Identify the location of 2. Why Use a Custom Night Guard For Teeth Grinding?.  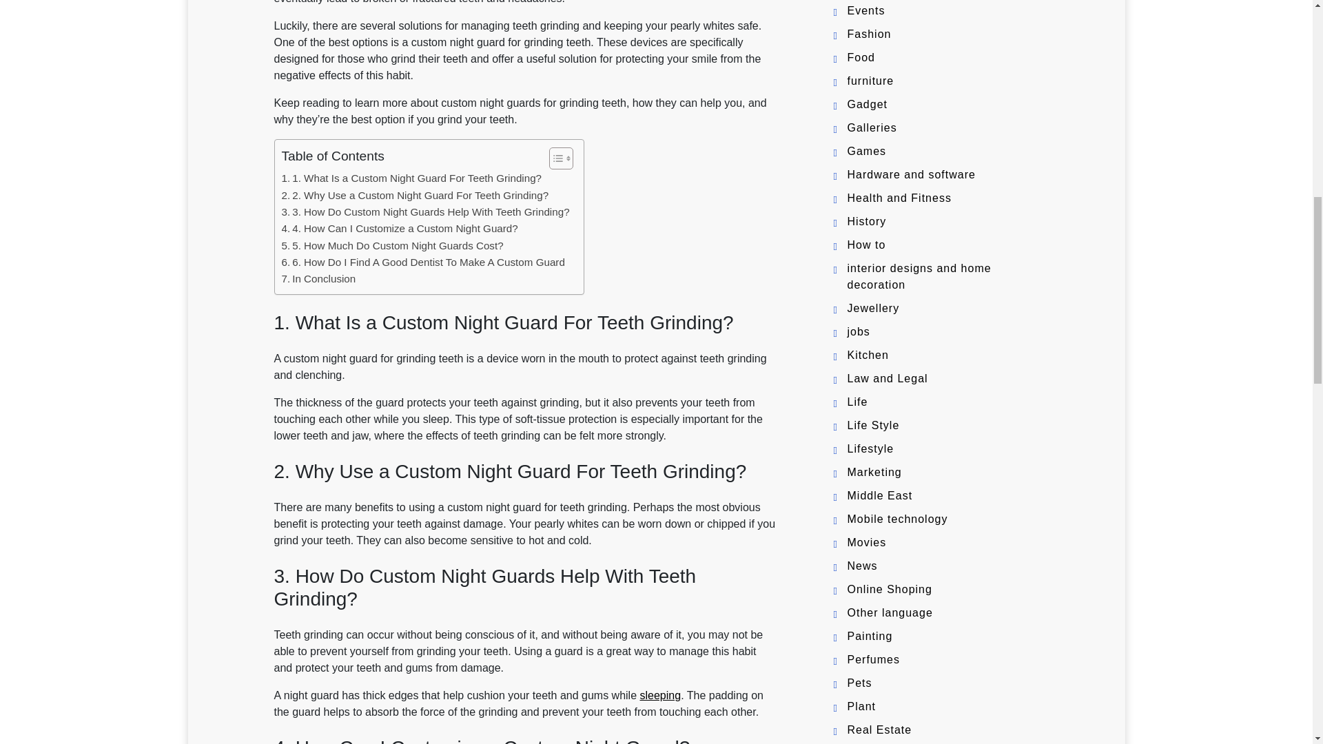
(415, 196).